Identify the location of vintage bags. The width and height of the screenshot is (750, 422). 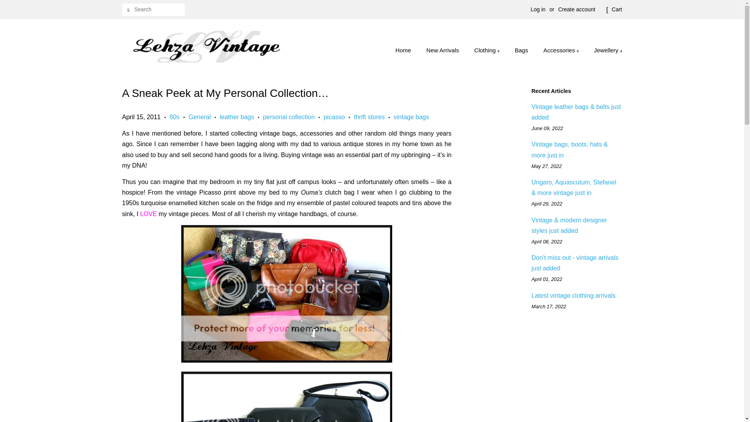
(287, 397).